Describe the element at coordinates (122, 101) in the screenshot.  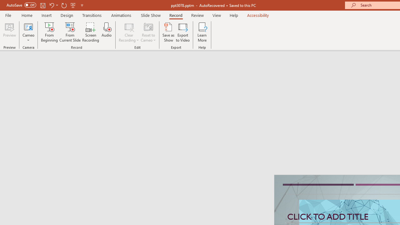
I see `Explorer actions` at that location.